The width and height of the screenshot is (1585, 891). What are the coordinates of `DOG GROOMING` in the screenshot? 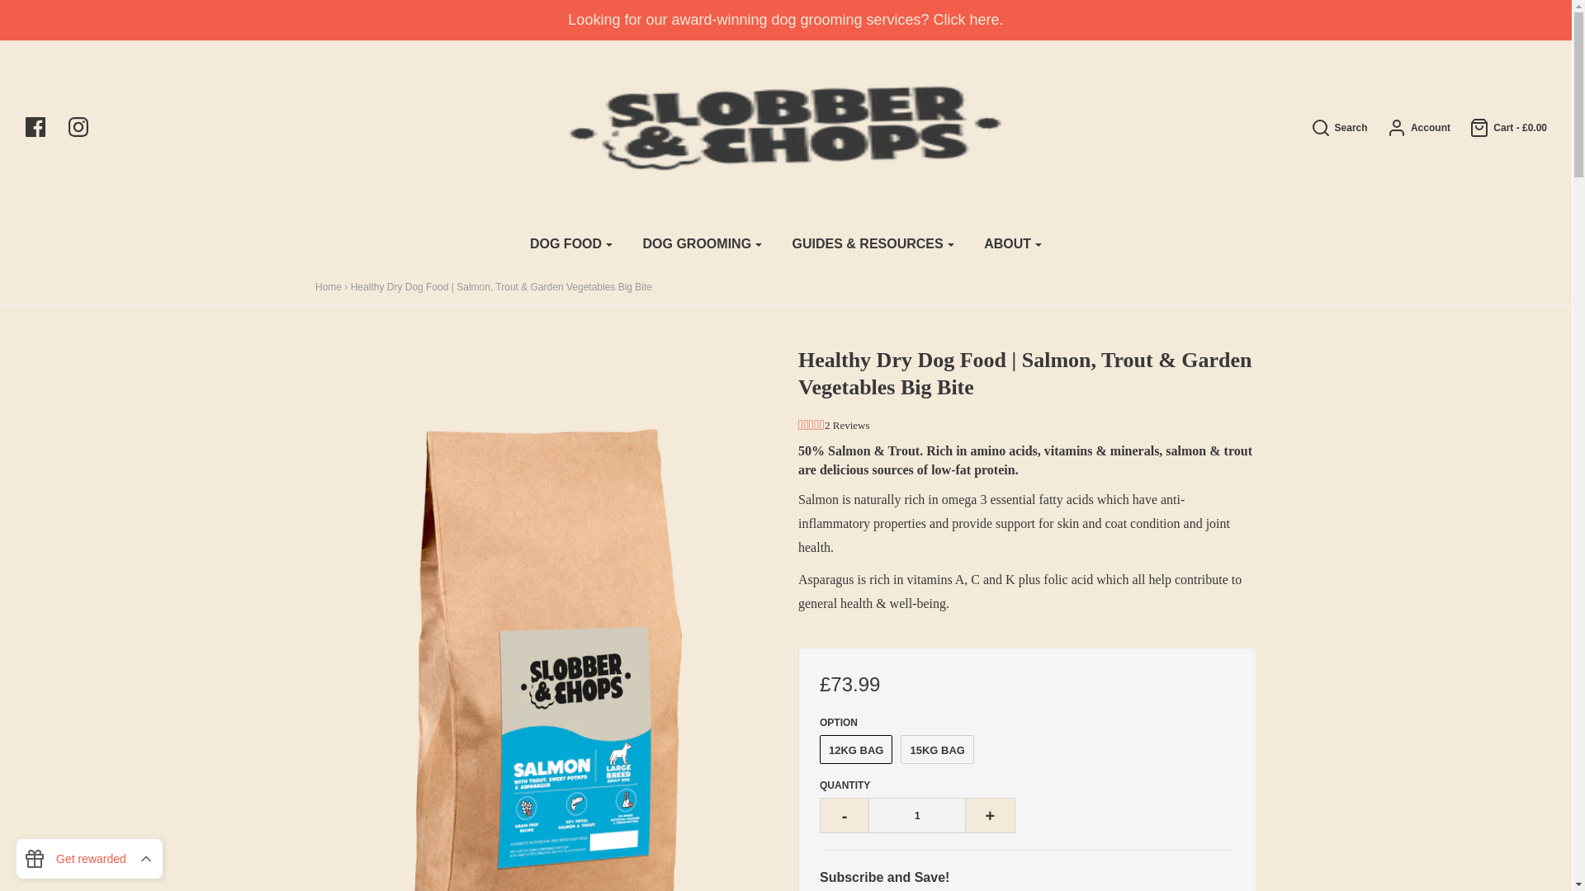 It's located at (703, 244).